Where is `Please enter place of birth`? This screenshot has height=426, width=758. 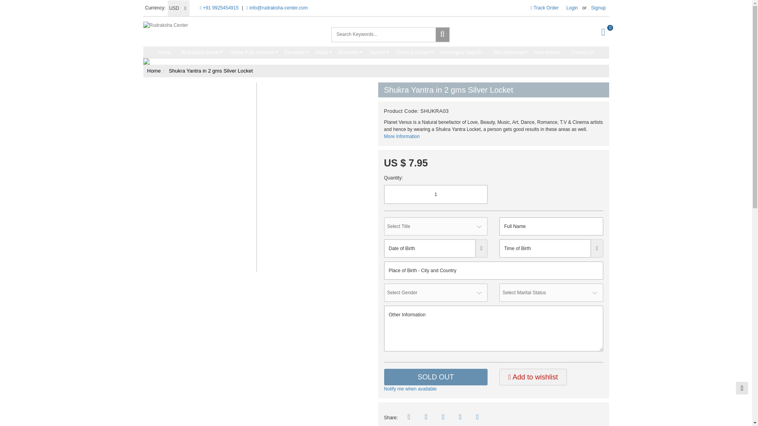
Please enter place of birth is located at coordinates (493, 271).